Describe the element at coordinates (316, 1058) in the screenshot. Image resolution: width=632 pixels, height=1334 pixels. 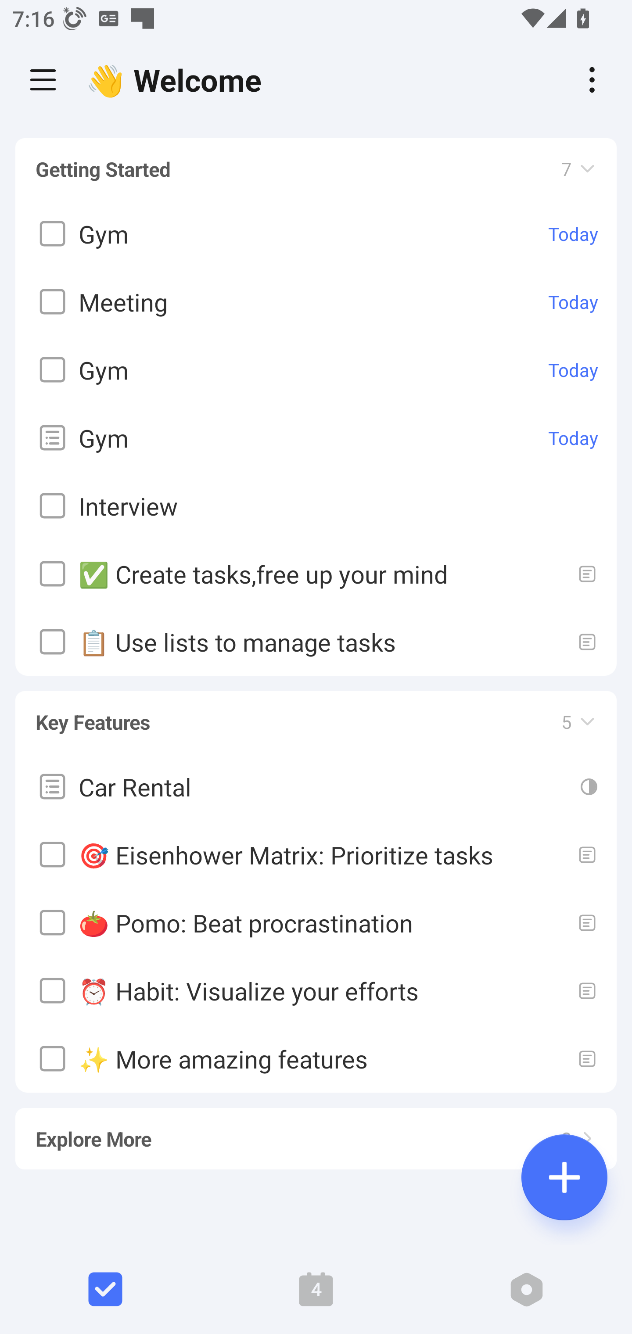
I see `✨ More amazing features` at that location.